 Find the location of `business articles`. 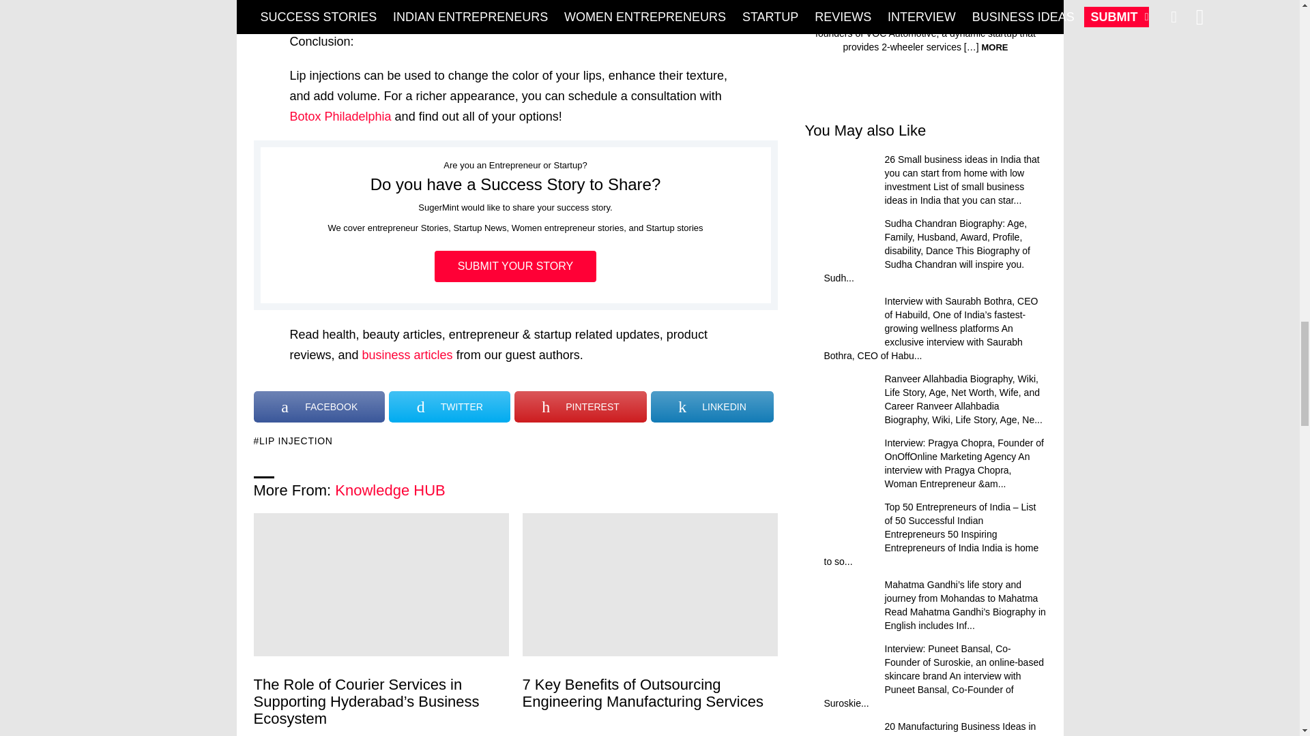

business articles is located at coordinates (408, 354).